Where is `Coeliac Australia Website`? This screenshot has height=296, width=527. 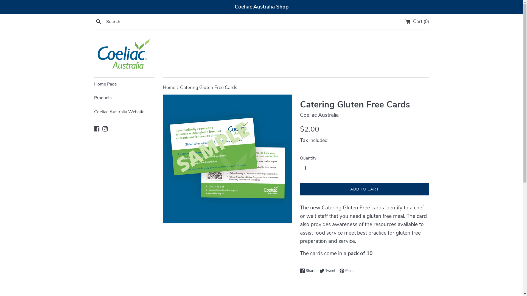 Coeliac Australia Website is located at coordinates (124, 112).